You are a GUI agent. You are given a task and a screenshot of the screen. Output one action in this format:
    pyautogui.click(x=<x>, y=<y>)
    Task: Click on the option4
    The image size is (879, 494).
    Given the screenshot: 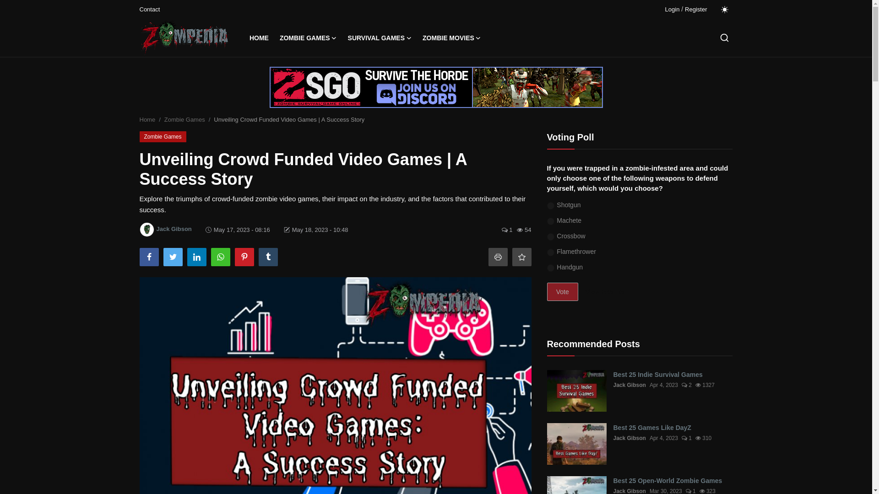 What is the action you would take?
    pyautogui.click(x=550, y=252)
    